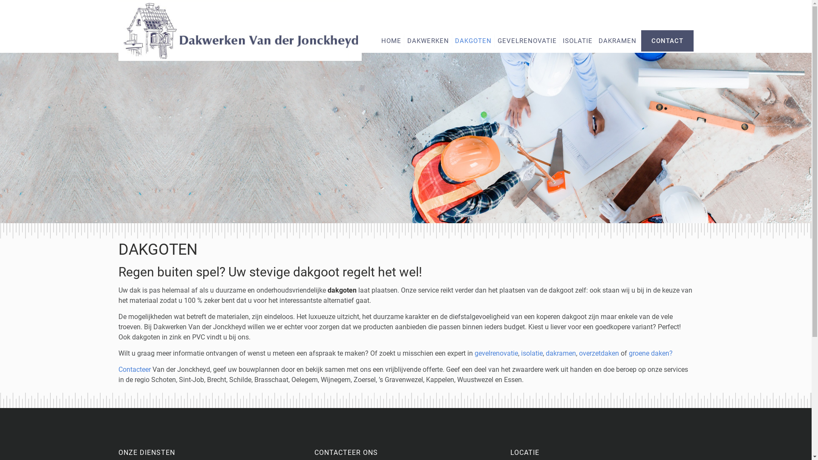 The height and width of the screenshot is (460, 818). Describe the element at coordinates (669, 354) in the screenshot. I see `n?` at that location.